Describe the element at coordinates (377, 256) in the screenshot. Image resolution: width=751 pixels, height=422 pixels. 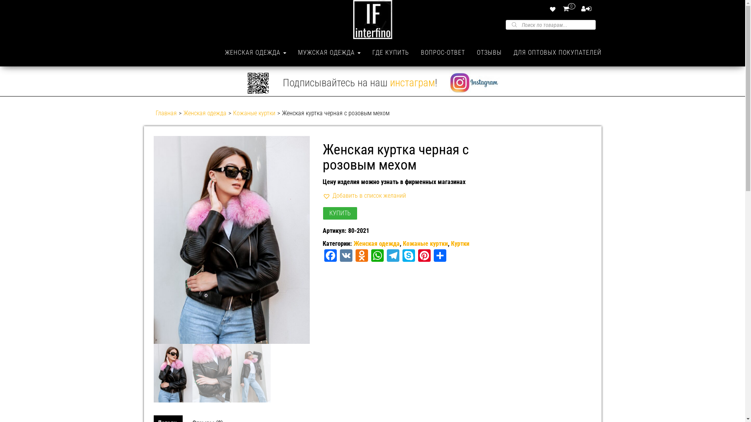
I see `WhatsApp` at that location.